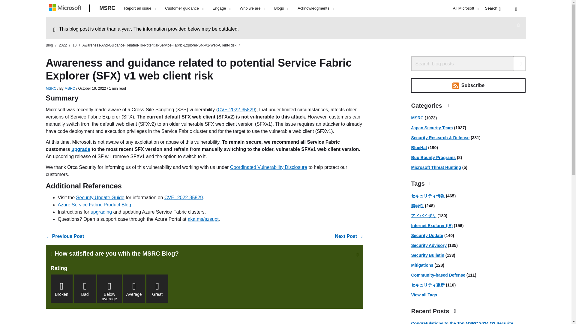 The image size is (576, 324). Describe the element at coordinates (281, 8) in the screenshot. I see `Blogs` at that location.